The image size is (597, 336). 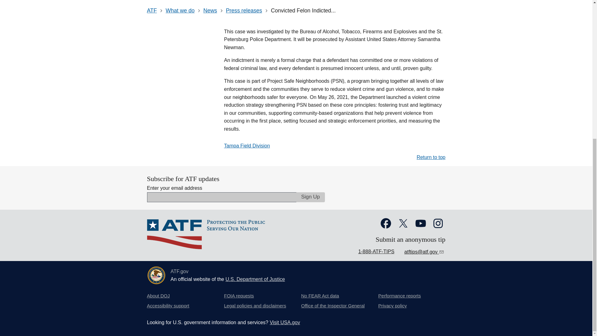 I want to click on Legal policies and disclaimers, so click(x=255, y=306).